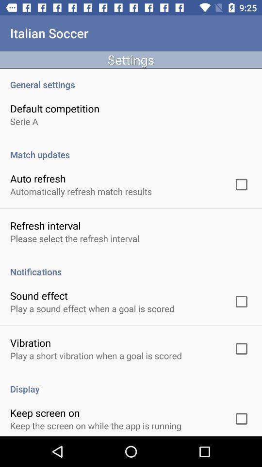 This screenshot has width=262, height=467. What do you see at coordinates (131, 383) in the screenshot?
I see `turn off item above the keep screen on icon` at bounding box center [131, 383].